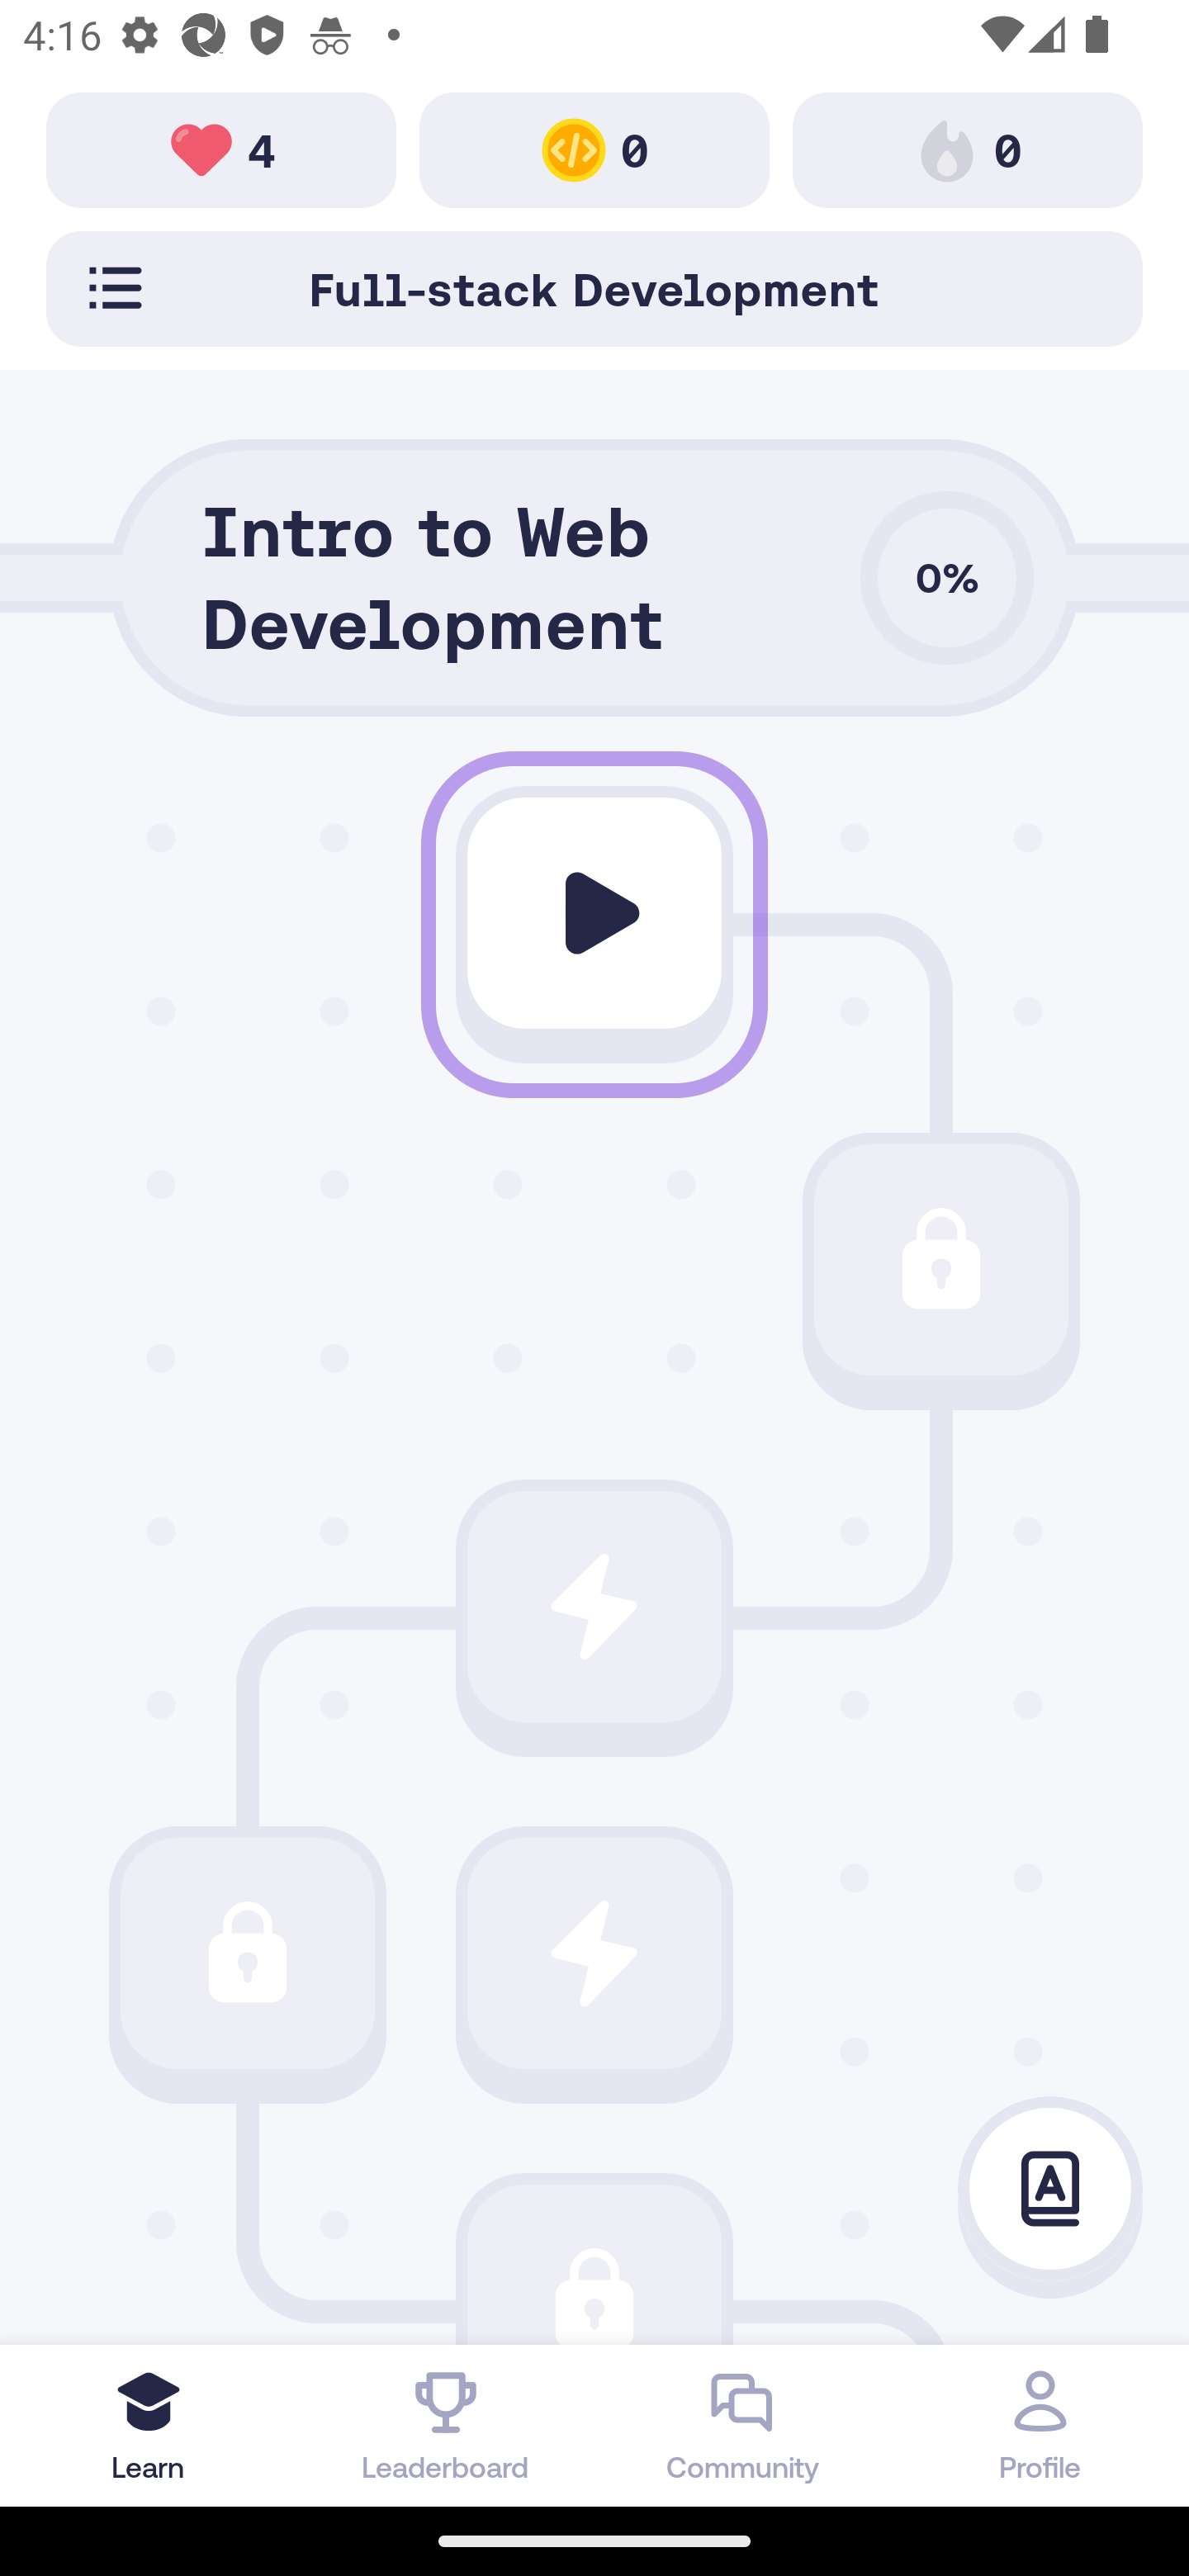 This screenshot has width=1189, height=2576. Describe the element at coordinates (1050, 2190) in the screenshot. I see `Glossary Icon` at that location.